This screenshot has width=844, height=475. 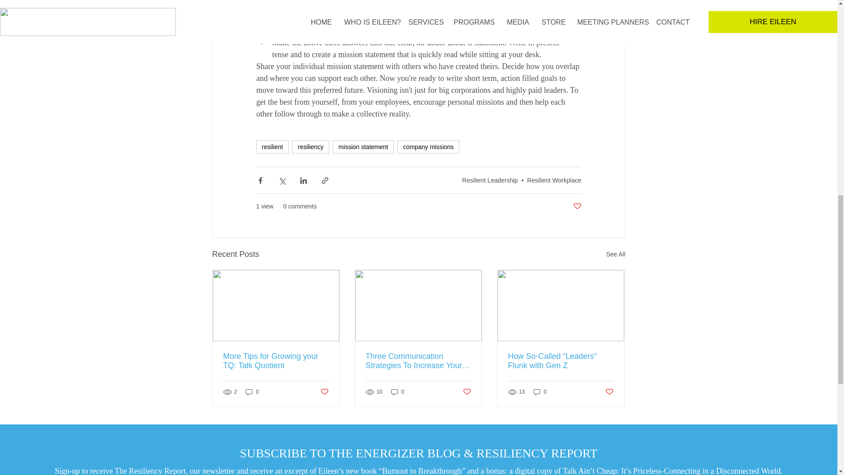 What do you see at coordinates (363, 146) in the screenshot?
I see `mission statement` at bounding box center [363, 146].